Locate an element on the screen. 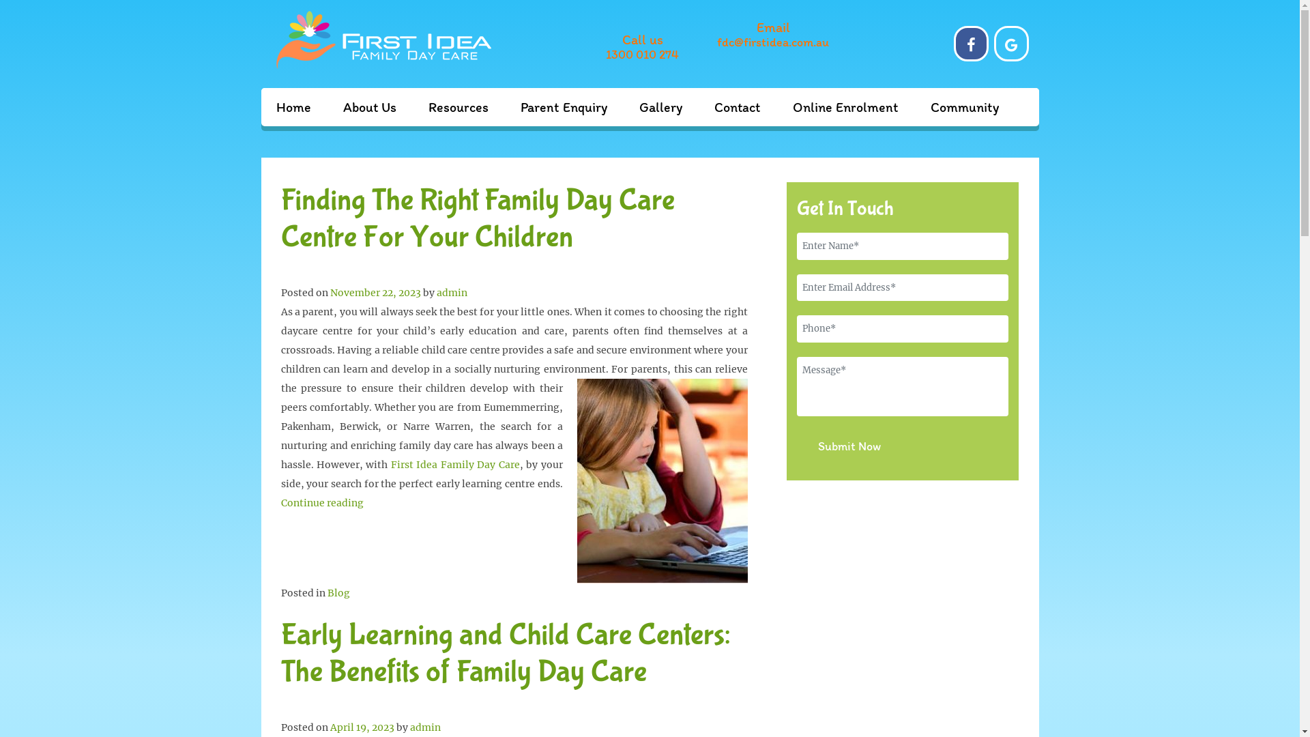 The height and width of the screenshot is (737, 1310). Finding The Right Family Day Care Centre For Your Children is located at coordinates (478, 218).